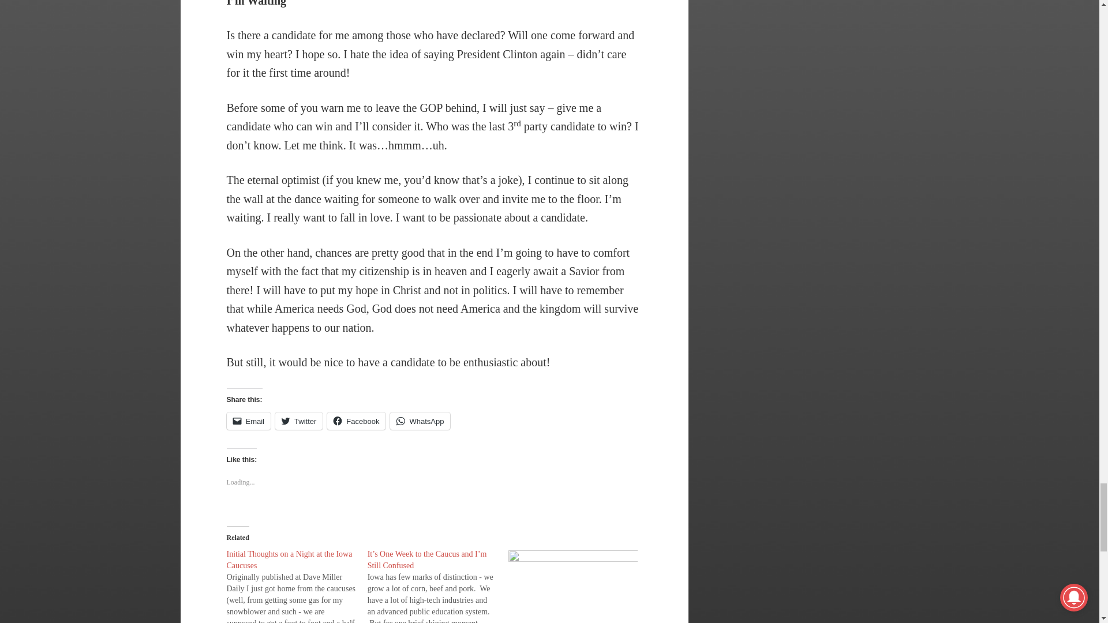  What do you see at coordinates (298, 421) in the screenshot?
I see `Twitter` at bounding box center [298, 421].